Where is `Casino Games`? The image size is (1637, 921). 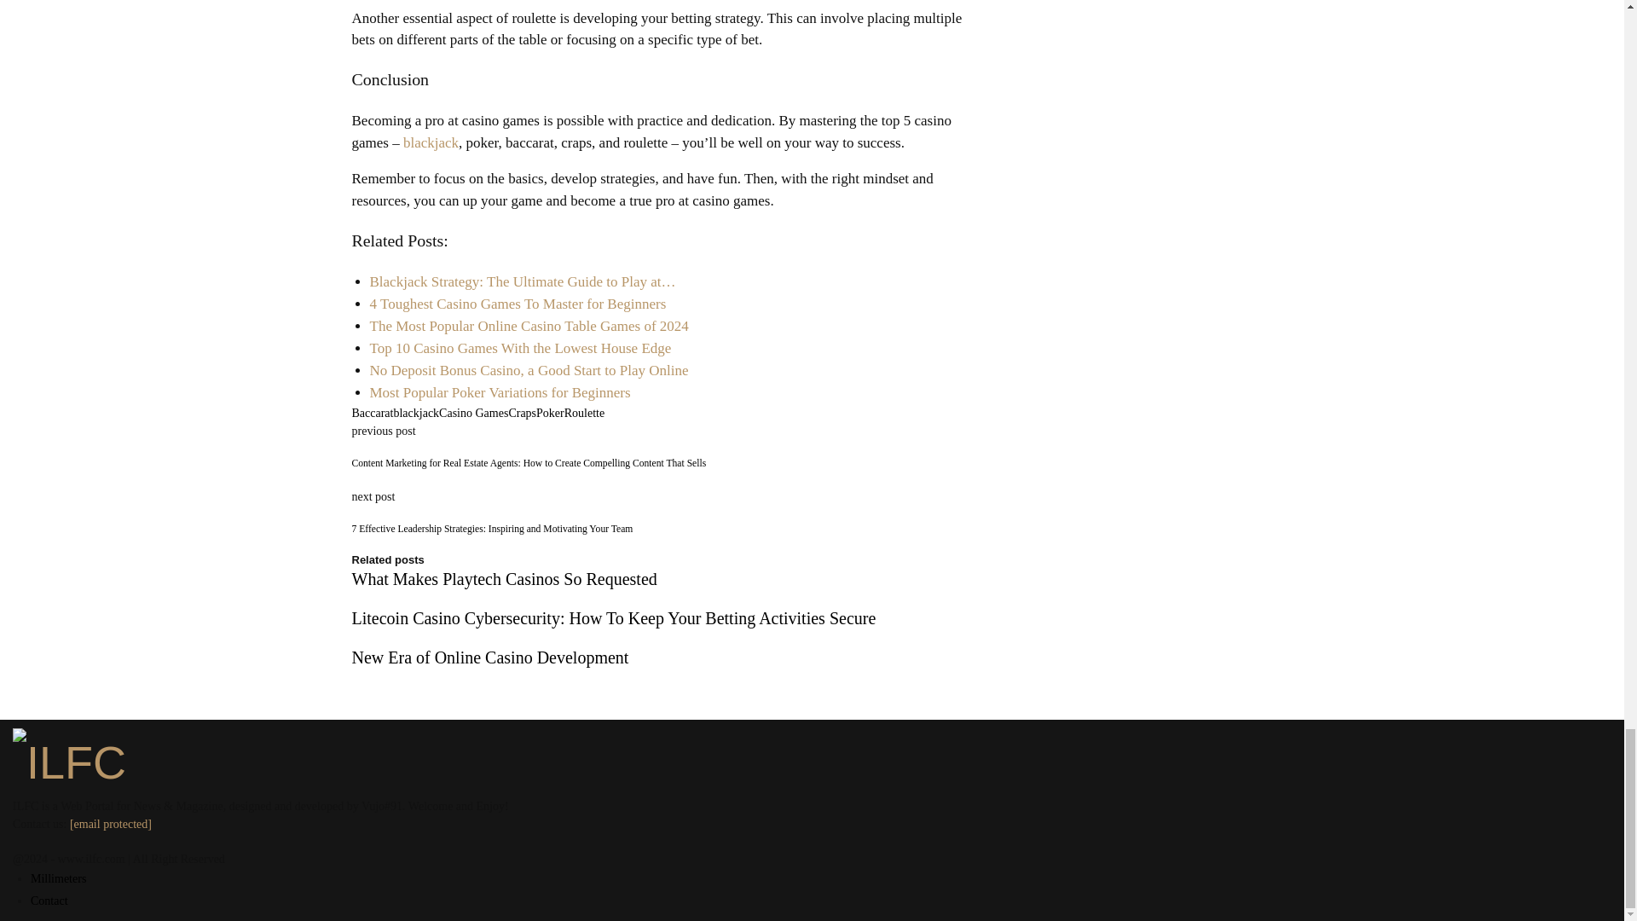 Casino Games is located at coordinates (472, 413).